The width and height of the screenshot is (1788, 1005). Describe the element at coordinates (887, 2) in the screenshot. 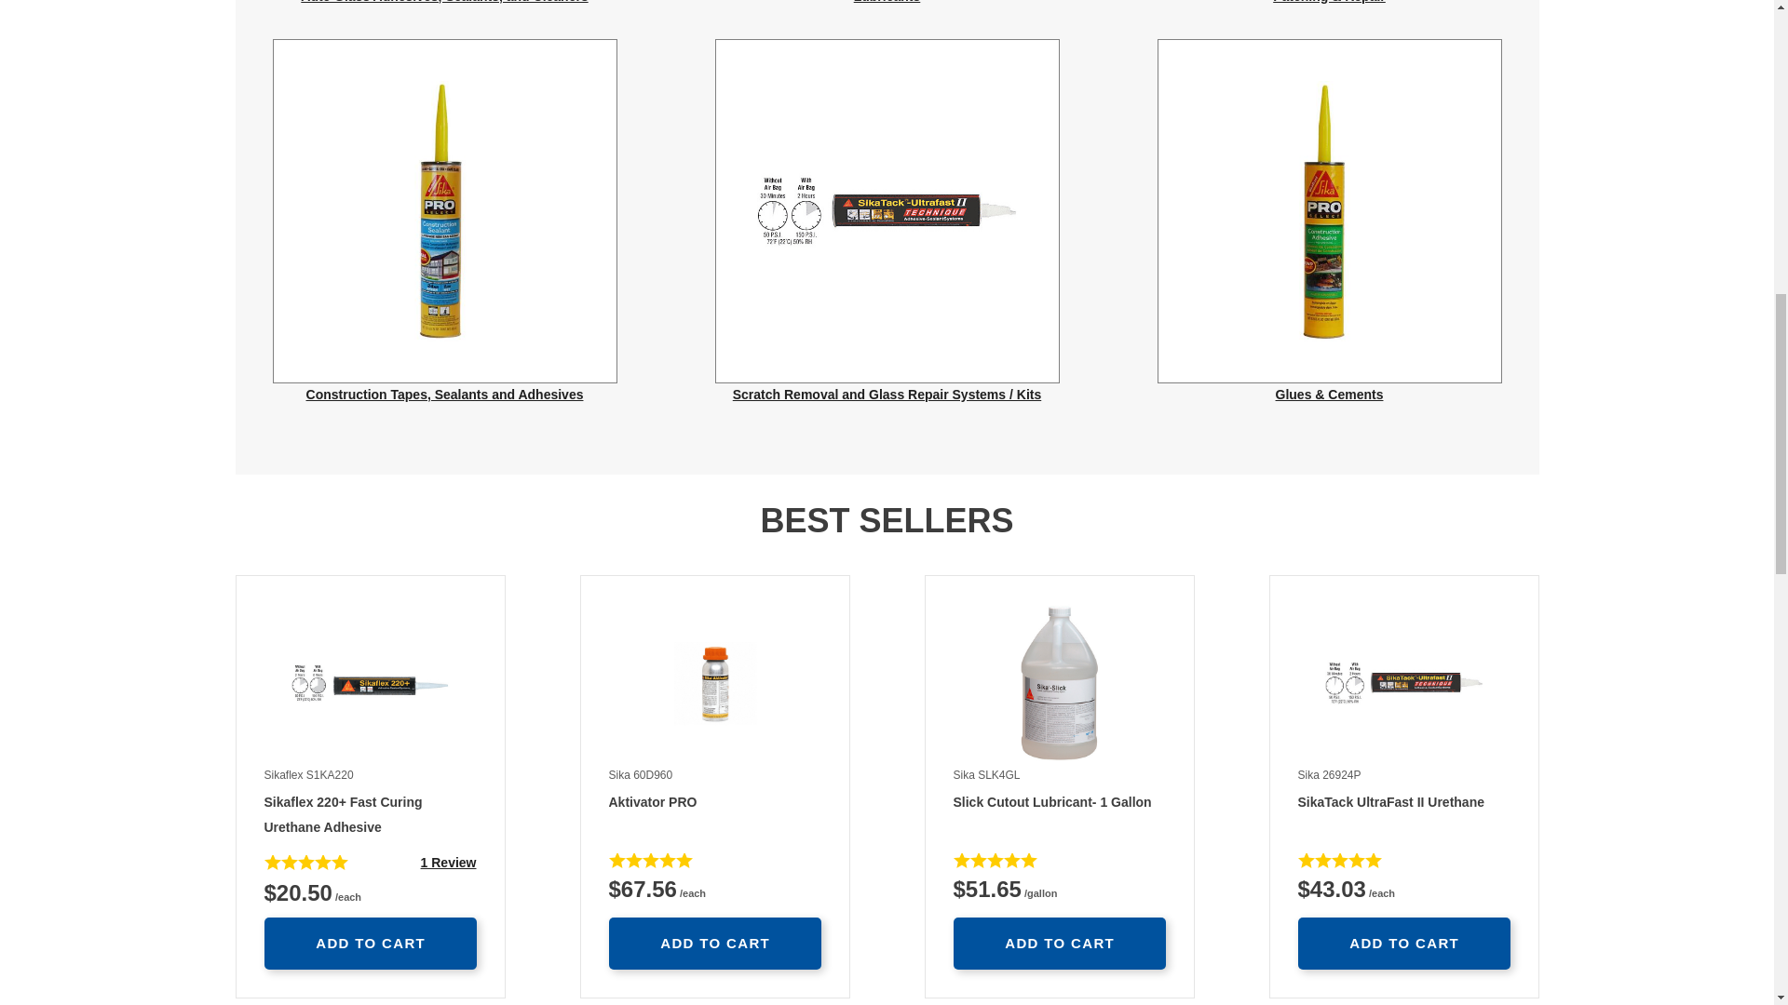

I see `Lubricants` at that location.